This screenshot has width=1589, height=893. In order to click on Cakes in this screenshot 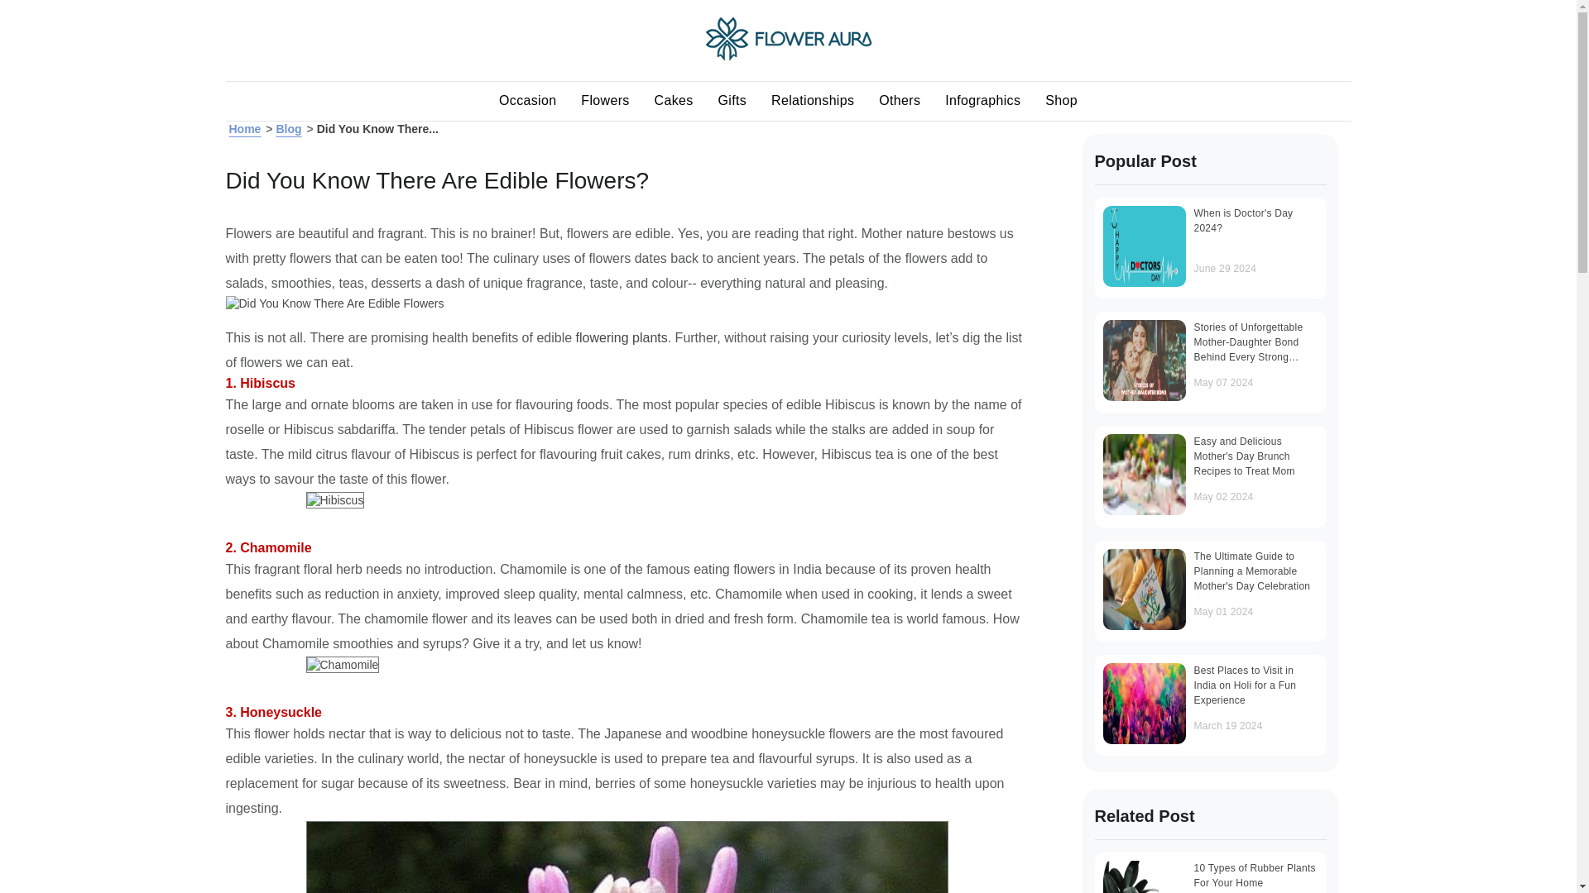, I will do `click(674, 101)`.